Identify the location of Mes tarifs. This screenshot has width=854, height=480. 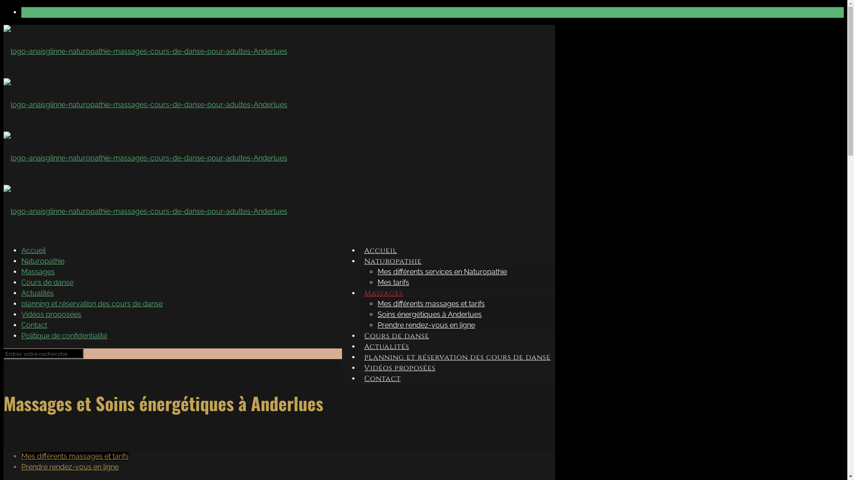
(393, 283).